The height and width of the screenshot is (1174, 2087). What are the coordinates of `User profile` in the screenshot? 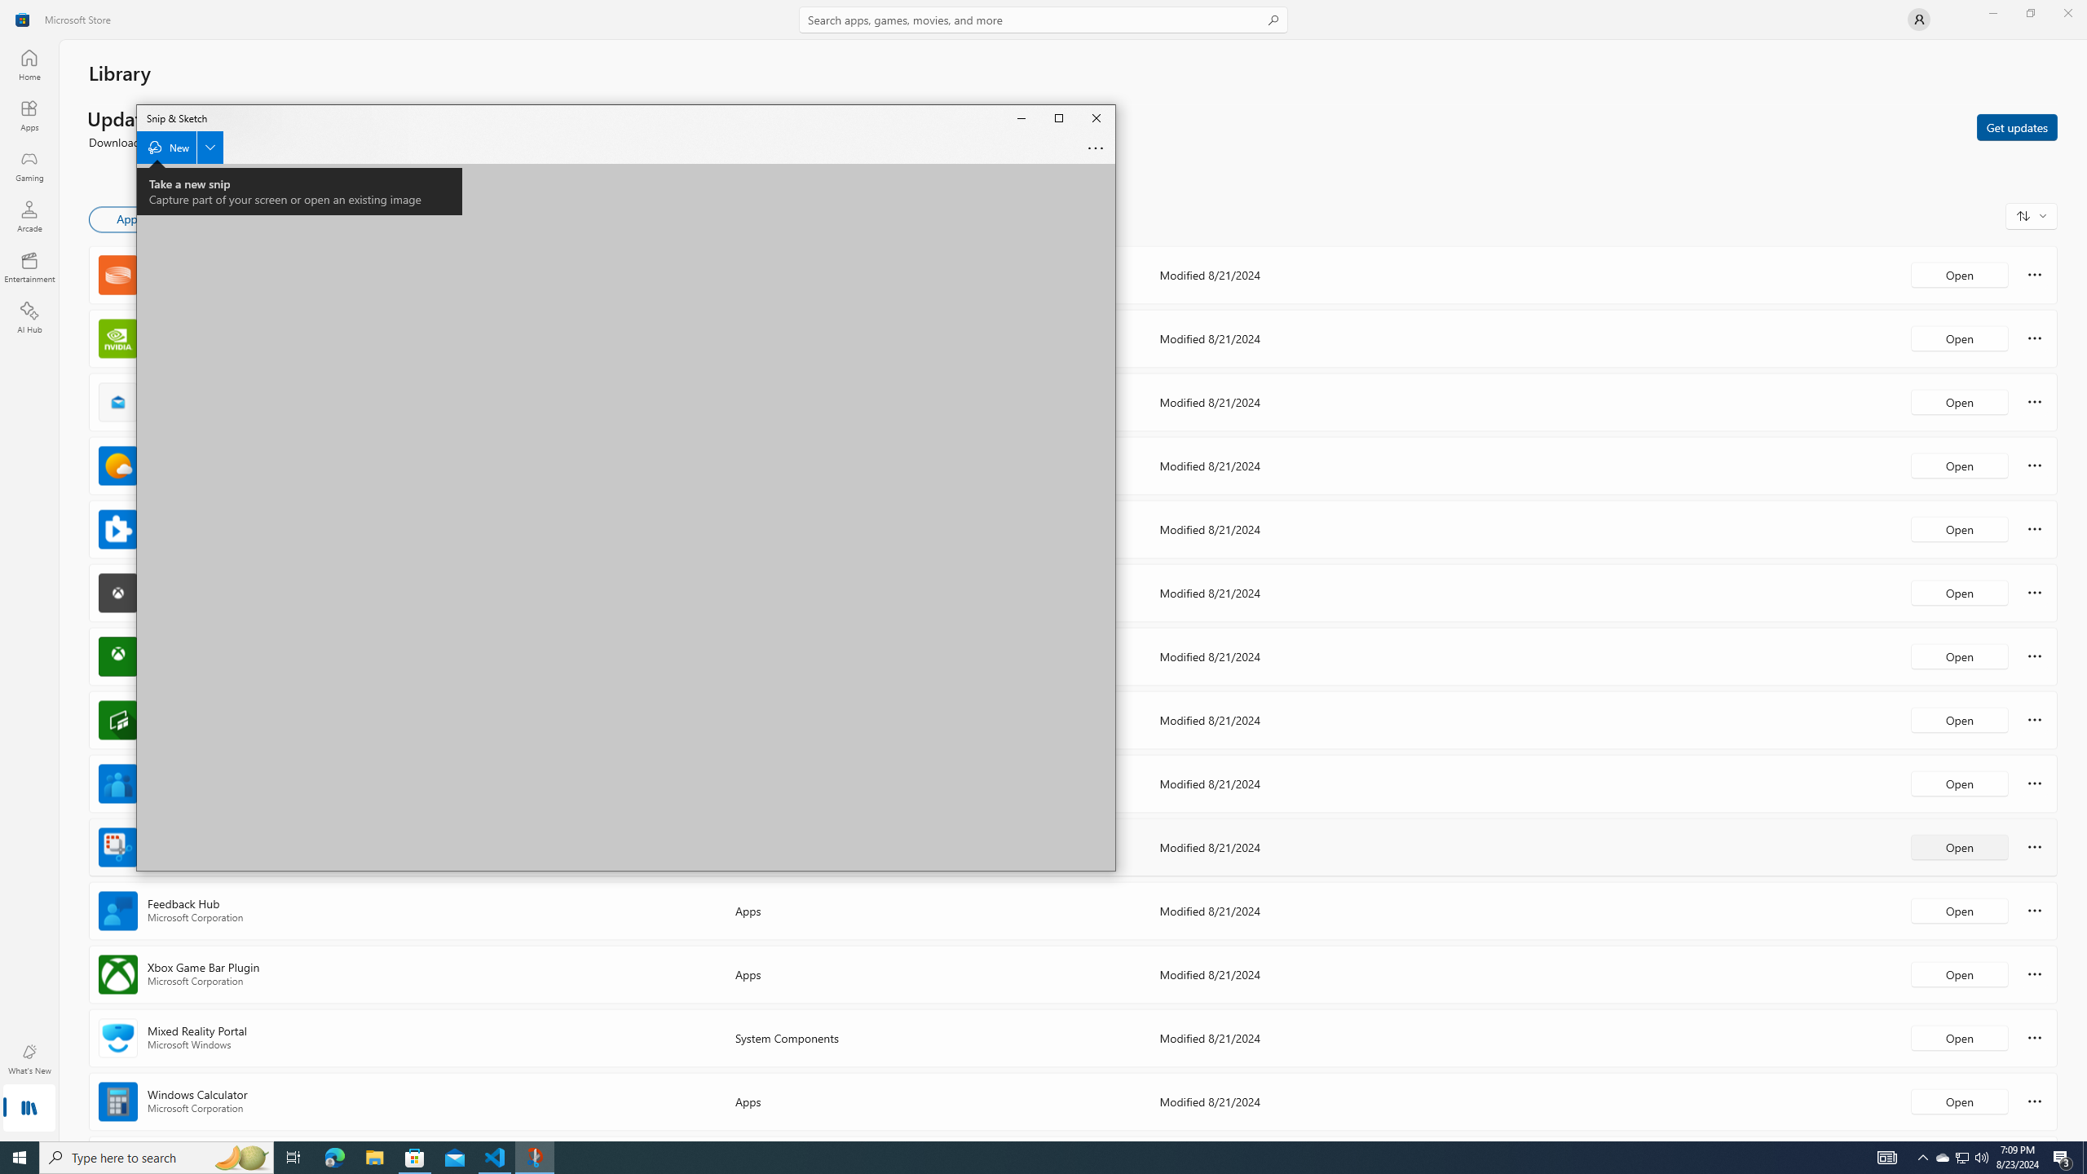 It's located at (1919, 20).